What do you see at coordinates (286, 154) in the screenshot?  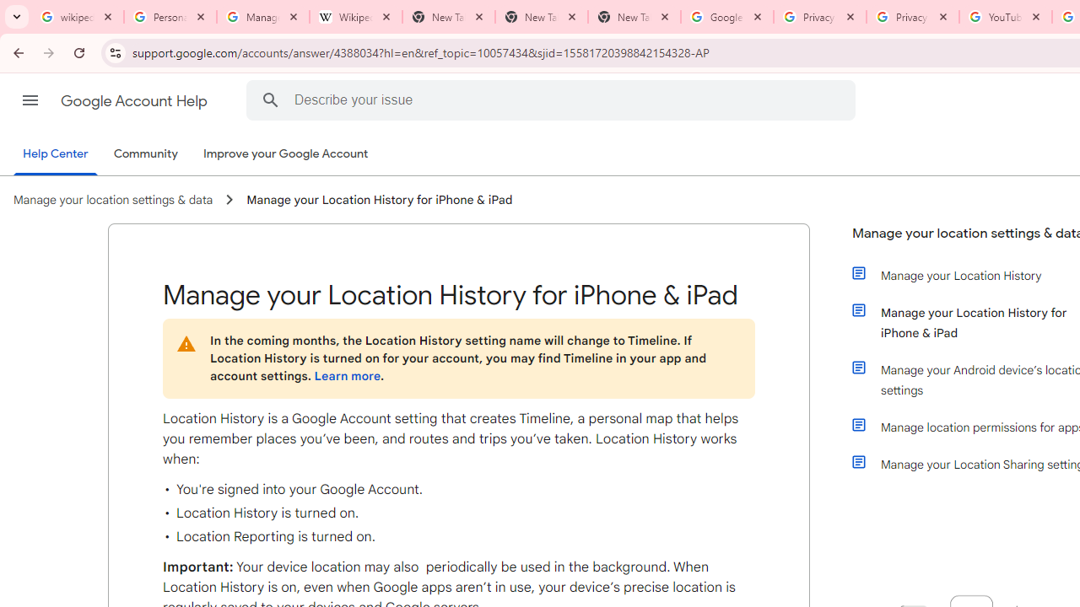 I see `Improve your Google Account` at bounding box center [286, 154].